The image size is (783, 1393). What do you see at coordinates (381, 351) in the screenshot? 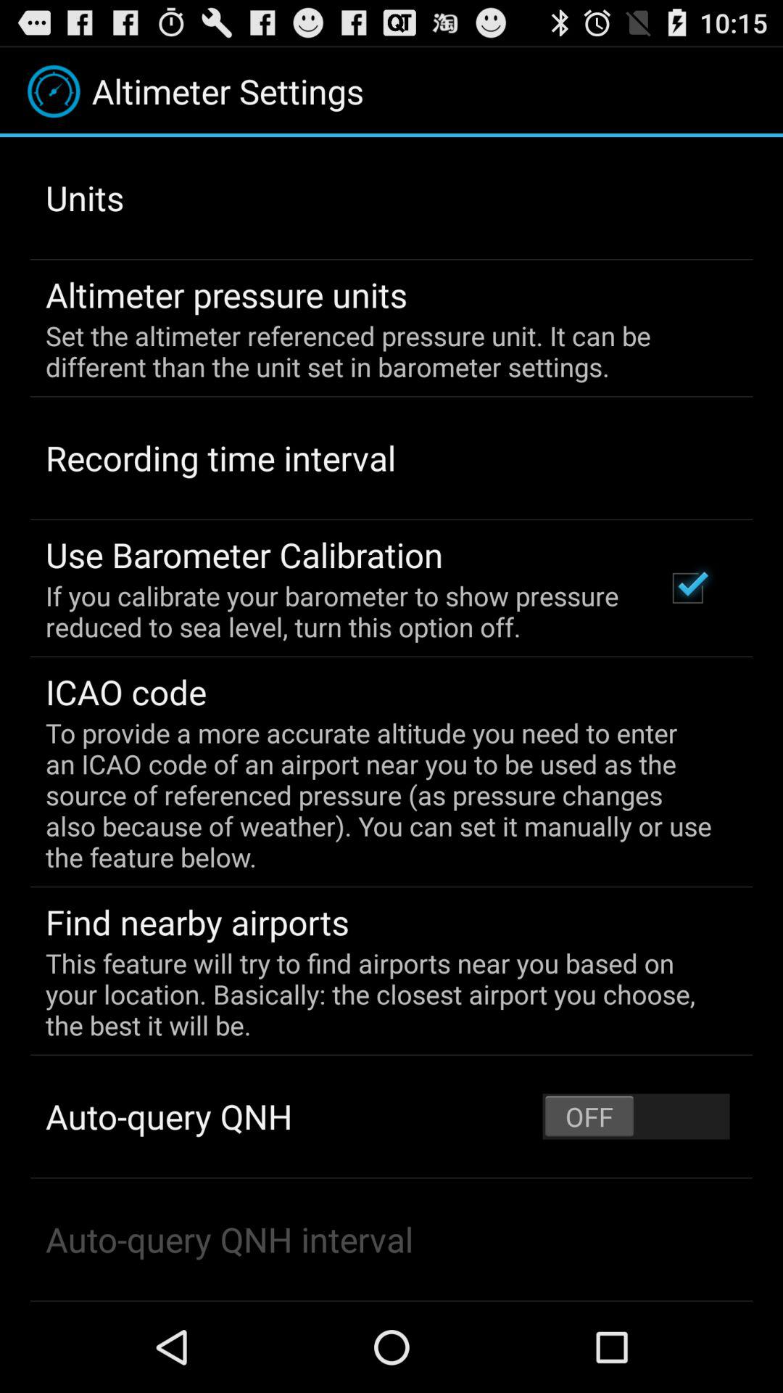
I see `open item below the altimeter pressure units item` at bounding box center [381, 351].